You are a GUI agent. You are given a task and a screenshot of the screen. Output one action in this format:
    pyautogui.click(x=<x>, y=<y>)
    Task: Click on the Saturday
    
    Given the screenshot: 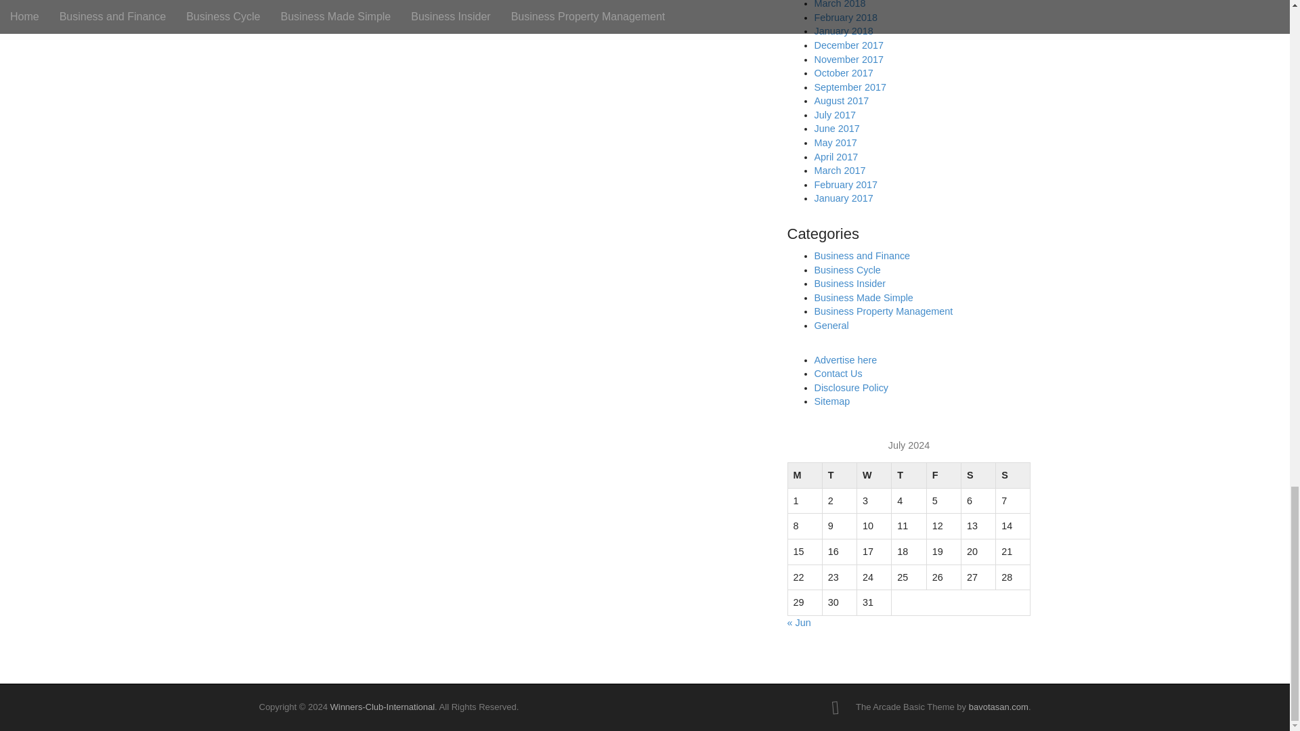 What is the action you would take?
    pyautogui.click(x=978, y=475)
    